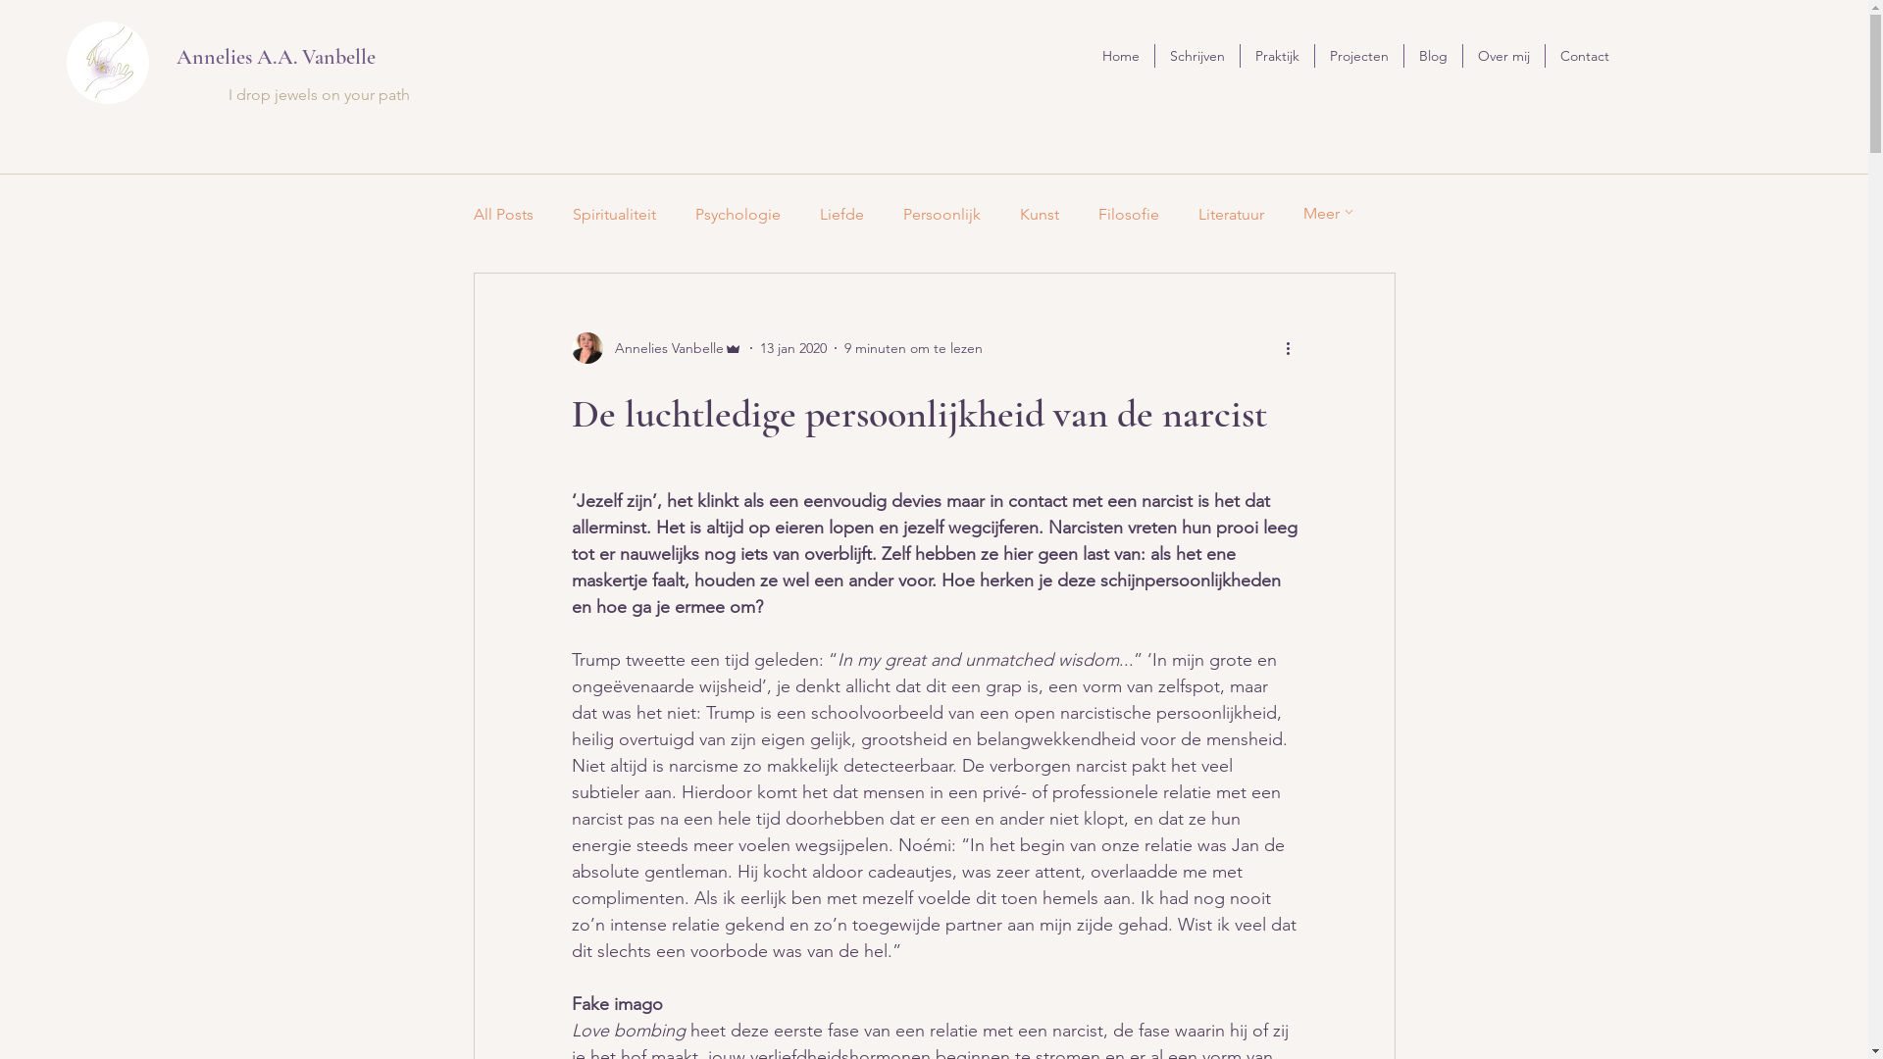  Describe the element at coordinates (1434, 56) in the screenshot. I see `Blog` at that location.